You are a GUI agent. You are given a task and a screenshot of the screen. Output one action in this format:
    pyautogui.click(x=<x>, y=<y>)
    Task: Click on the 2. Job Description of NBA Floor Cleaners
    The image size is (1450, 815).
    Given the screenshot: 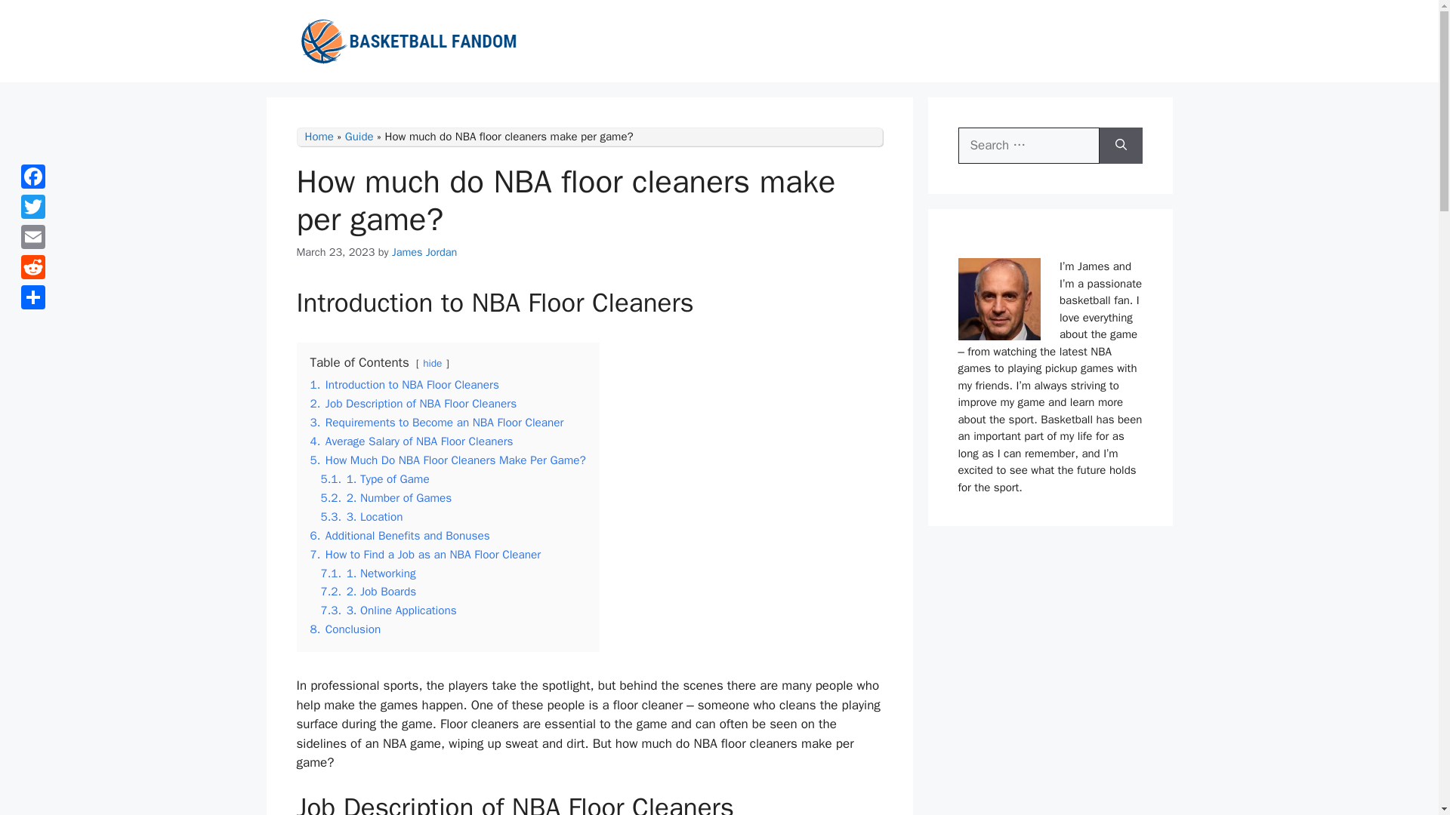 What is the action you would take?
    pyautogui.click(x=412, y=403)
    